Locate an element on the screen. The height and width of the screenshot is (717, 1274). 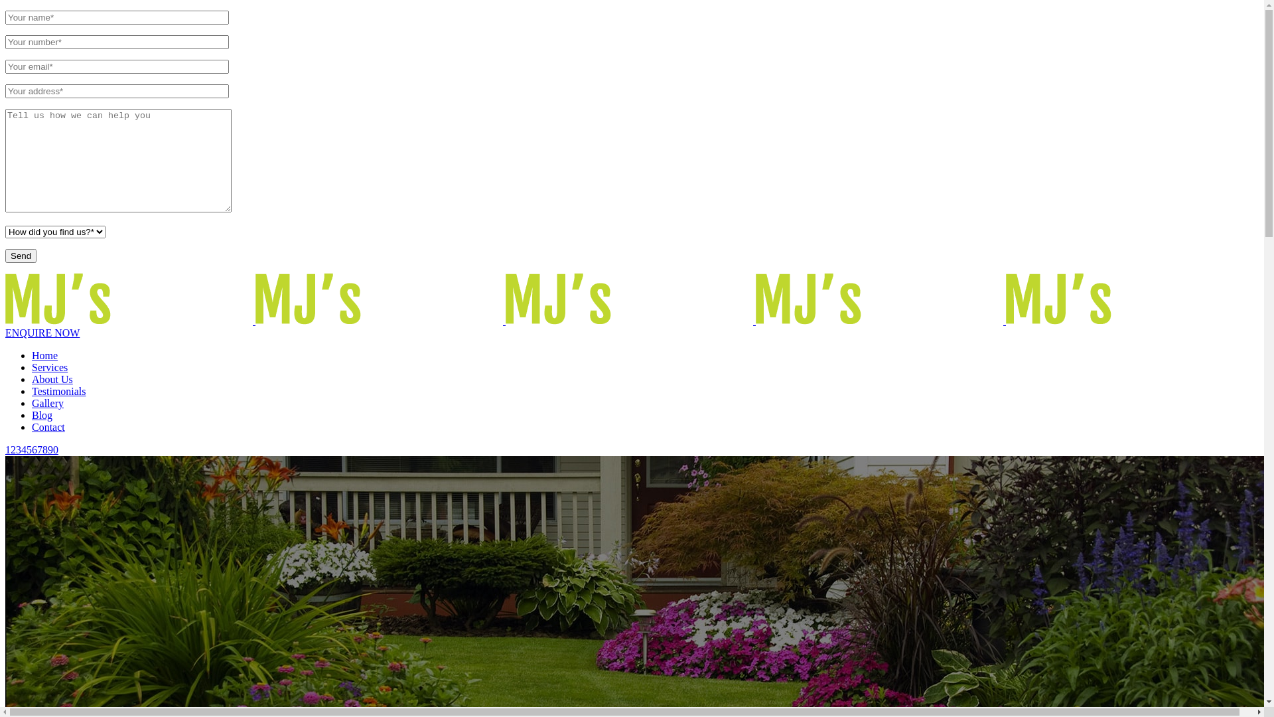
Contact is located at coordinates (48, 427).